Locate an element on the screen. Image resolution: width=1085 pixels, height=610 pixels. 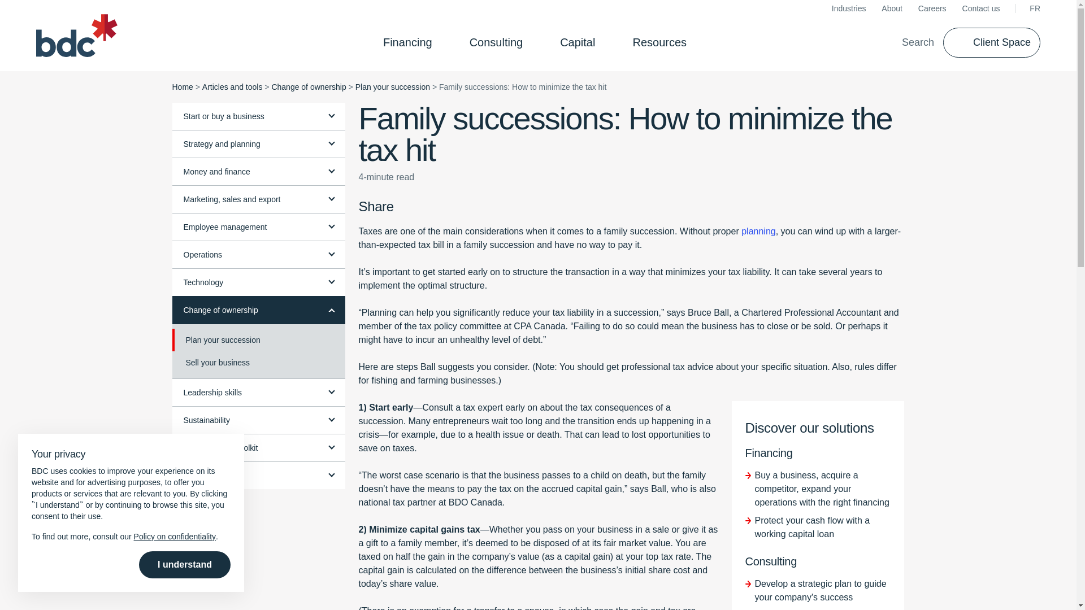
LinkedIn is located at coordinates (441, 207).